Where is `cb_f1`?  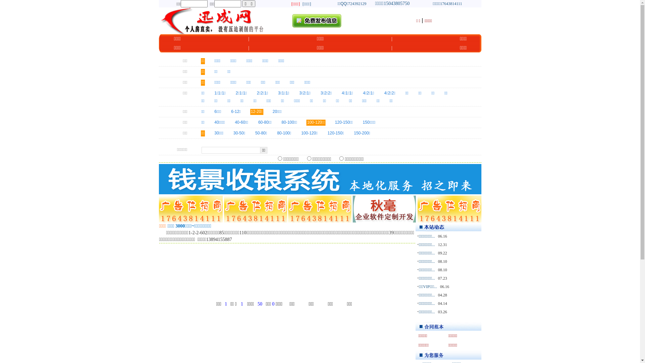
cb_f1 is located at coordinates (309, 159).